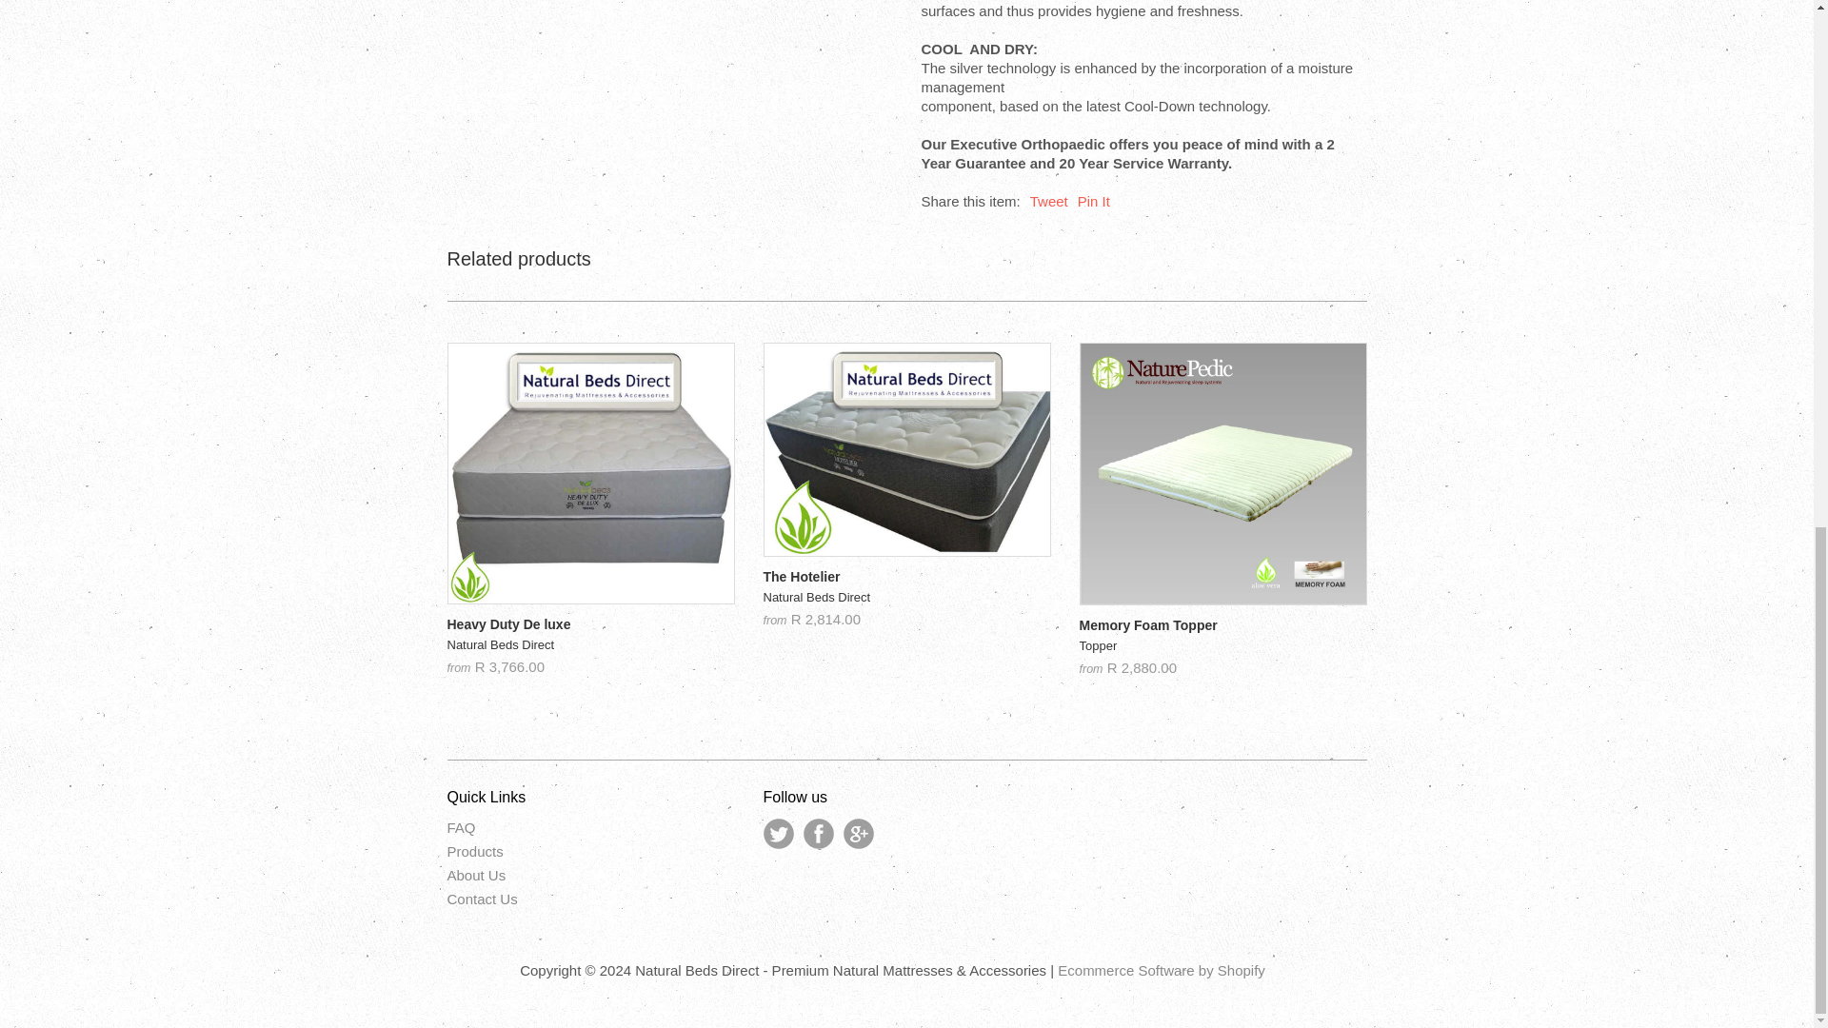  I want to click on FAQ, so click(461, 827).